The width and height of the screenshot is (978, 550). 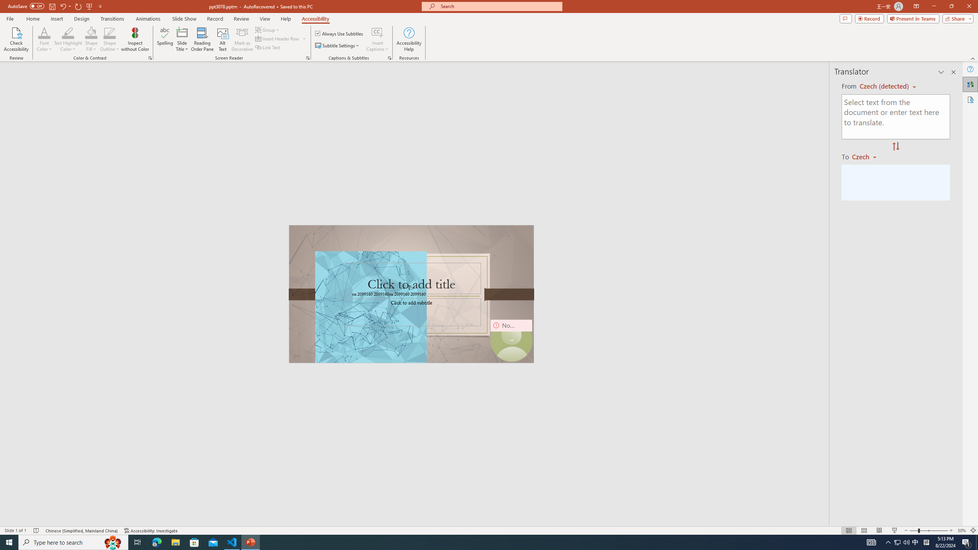 I want to click on Zoom 50%, so click(x=962, y=531).